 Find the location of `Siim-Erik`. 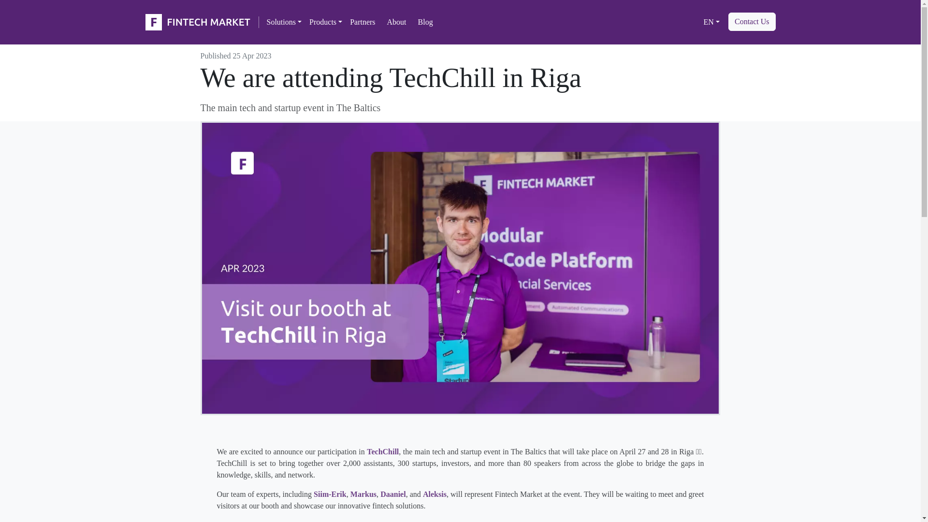

Siim-Erik is located at coordinates (330, 494).